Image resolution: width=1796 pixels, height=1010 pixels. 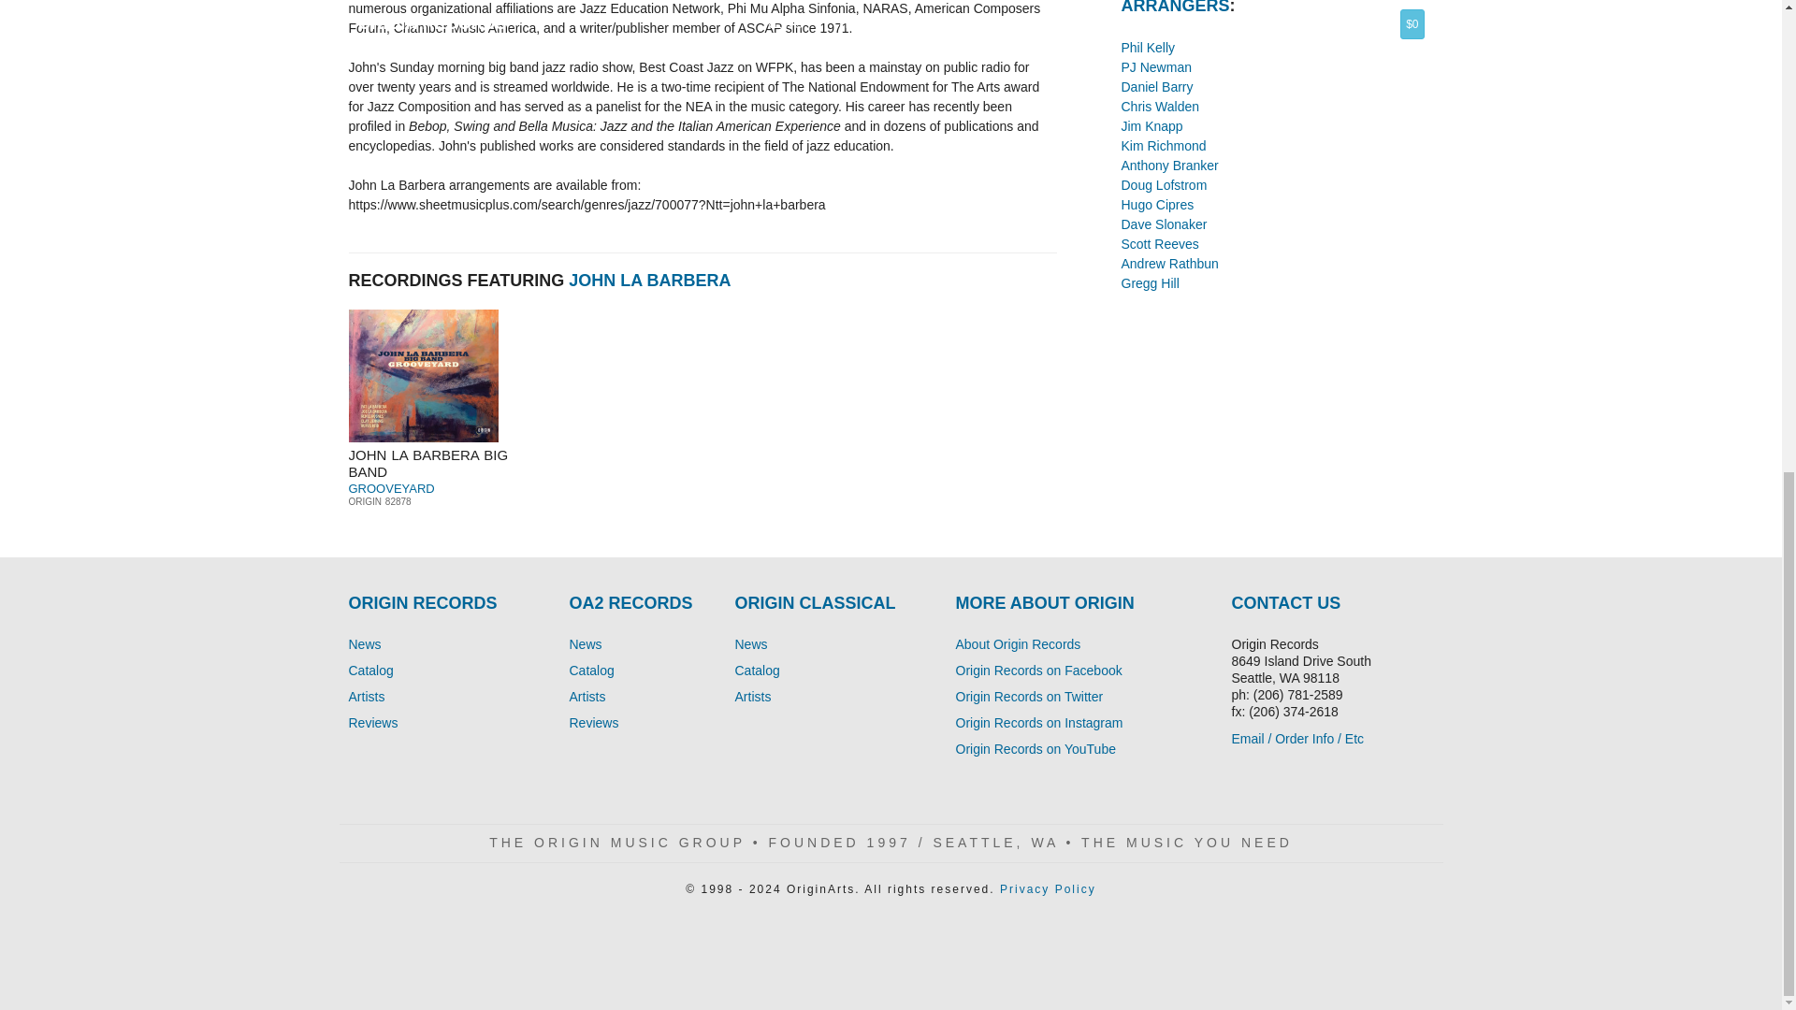 What do you see at coordinates (1029, 696) in the screenshot?
I see `Origin Records on Twitter` at bounding box center [1029, 696].